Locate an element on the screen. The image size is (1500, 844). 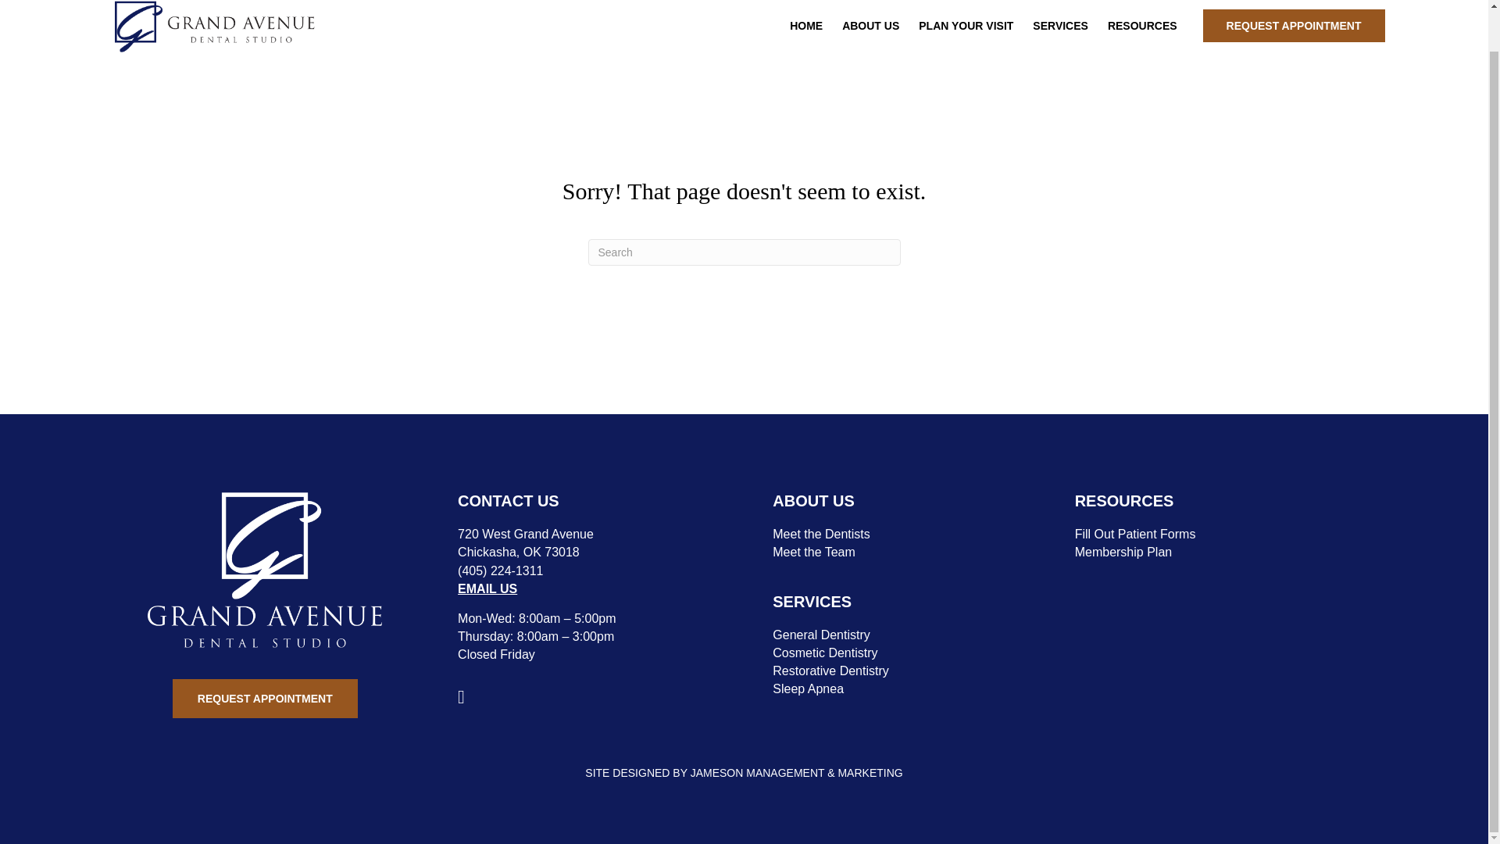
Fill Out Patient Forms is located at coordinates (1135, 535).